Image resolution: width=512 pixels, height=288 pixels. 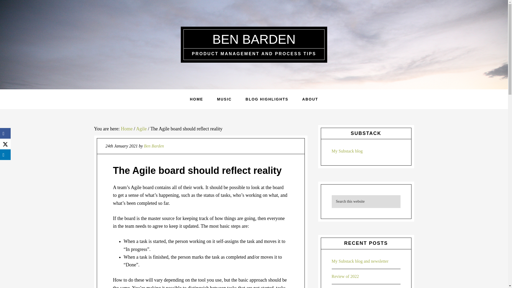 I want to click on Agile, so click(x=141, y=129).